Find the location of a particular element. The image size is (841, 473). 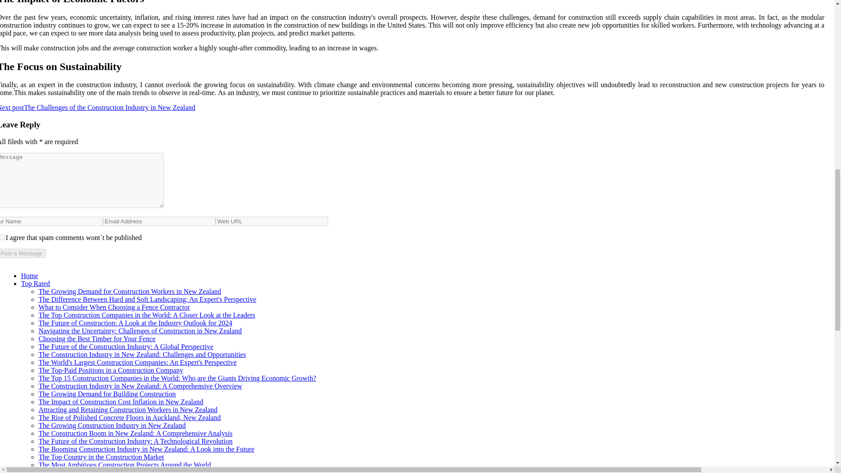

Choosing the Best Timber for Your Fence is located at coordinates (97, 338).